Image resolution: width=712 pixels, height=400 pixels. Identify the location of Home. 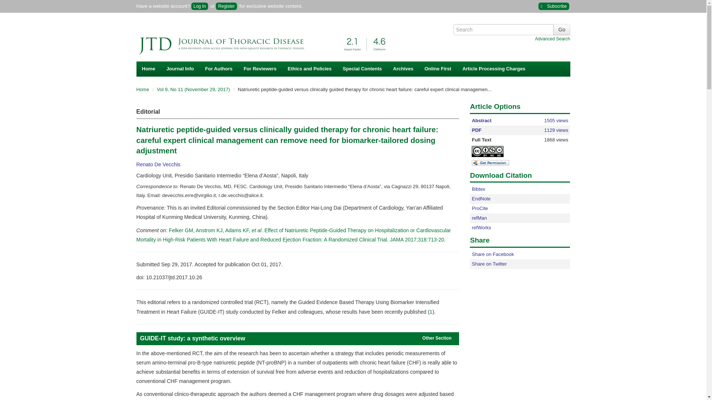
(148, 69).